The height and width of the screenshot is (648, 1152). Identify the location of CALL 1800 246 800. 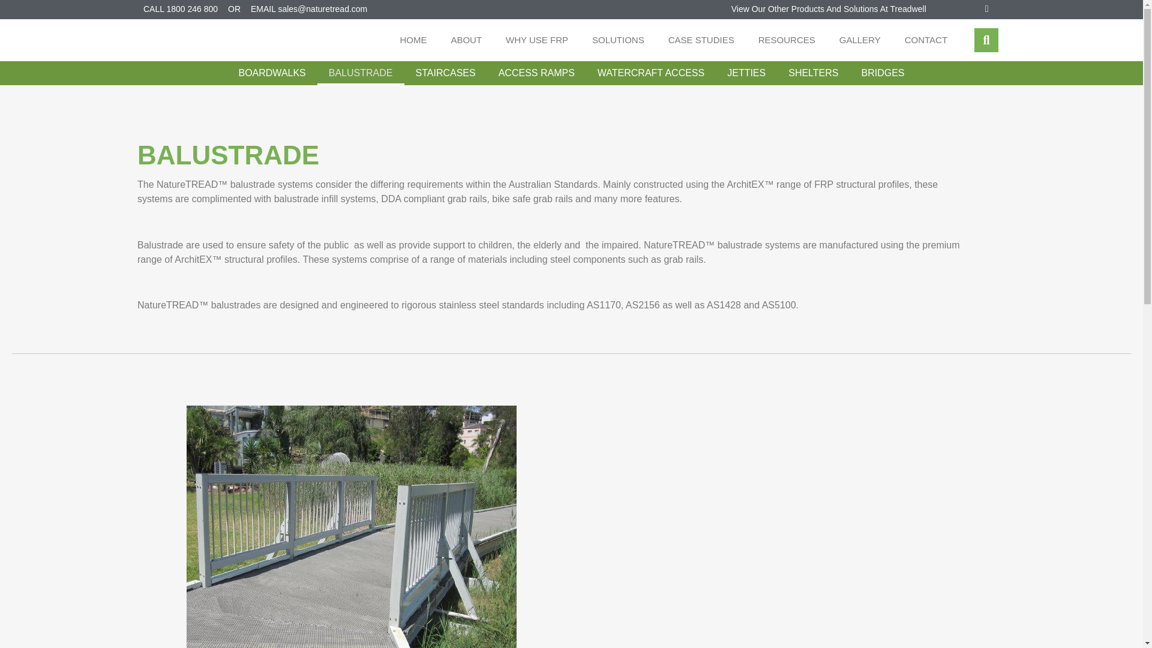
(179, 8).